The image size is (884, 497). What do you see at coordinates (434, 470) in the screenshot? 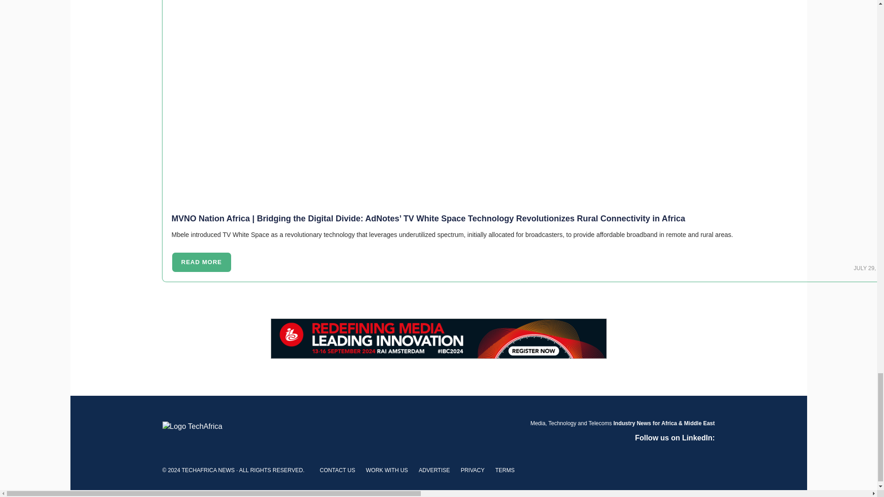
I see `ADVERTISE` at bounding box center [434, 470].